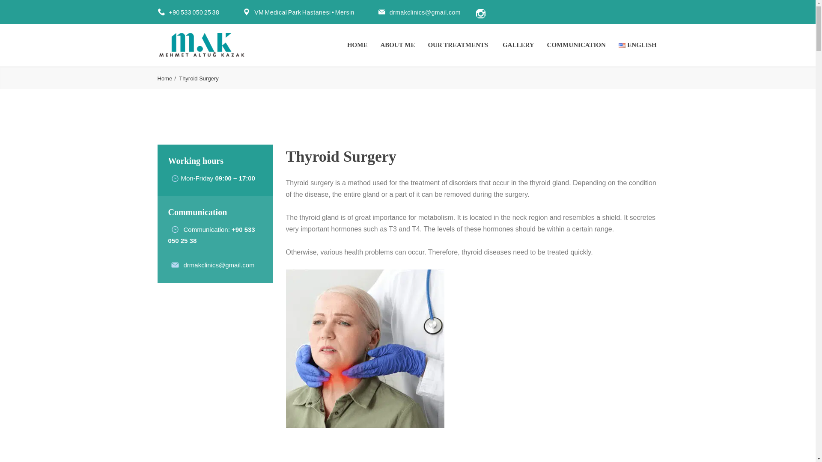 The width and height of the screenshot is (822, 462). What do you see at coordinates (459, 44) in the screenshot?
I see `OUR TREATMENTS` at bounding box center [459, 44].